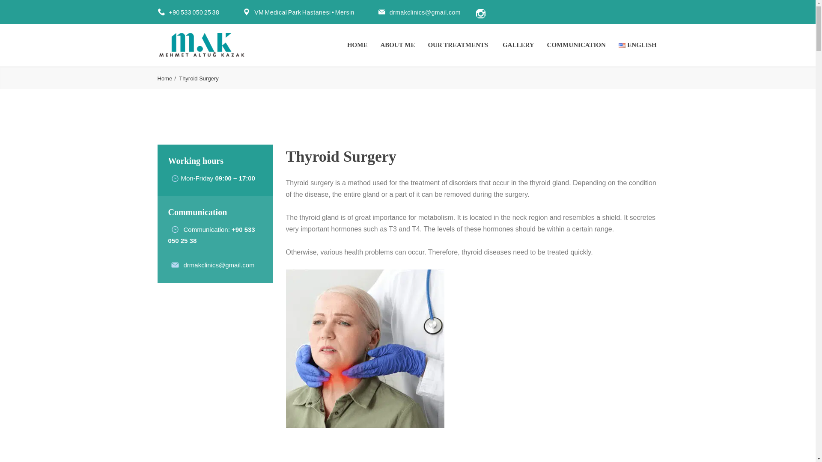 The width and height of the screenshot is (822, 462). What do you see at coordinates (459, 44) in the screenshot?
I see `OUR TREATMENTS` at bounding box center [459, 44].